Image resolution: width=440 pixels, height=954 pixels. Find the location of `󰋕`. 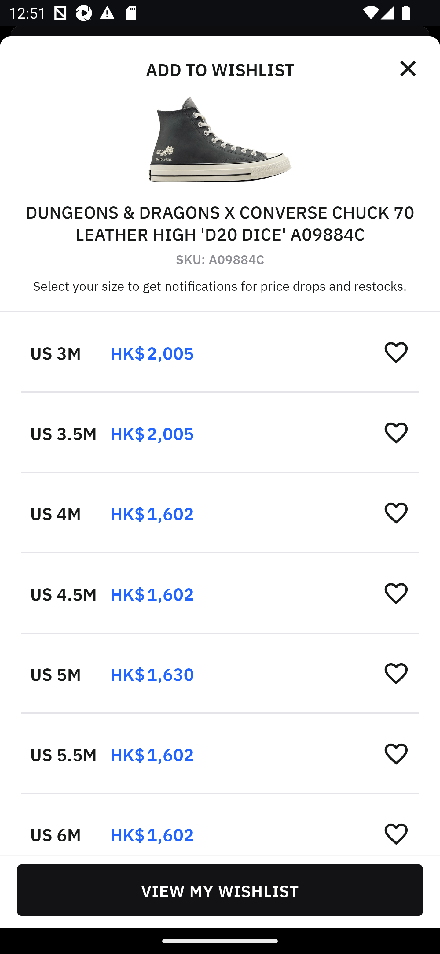

󰋕 is located at coordinates (396, 833).